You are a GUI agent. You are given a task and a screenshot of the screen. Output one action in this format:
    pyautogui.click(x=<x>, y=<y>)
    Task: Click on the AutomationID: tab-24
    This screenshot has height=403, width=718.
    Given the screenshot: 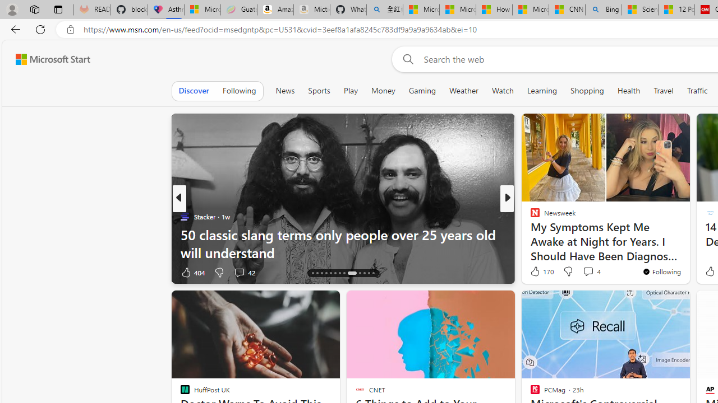 What is the action you would take?
    pyautogui.click(x=365, y=273)
    